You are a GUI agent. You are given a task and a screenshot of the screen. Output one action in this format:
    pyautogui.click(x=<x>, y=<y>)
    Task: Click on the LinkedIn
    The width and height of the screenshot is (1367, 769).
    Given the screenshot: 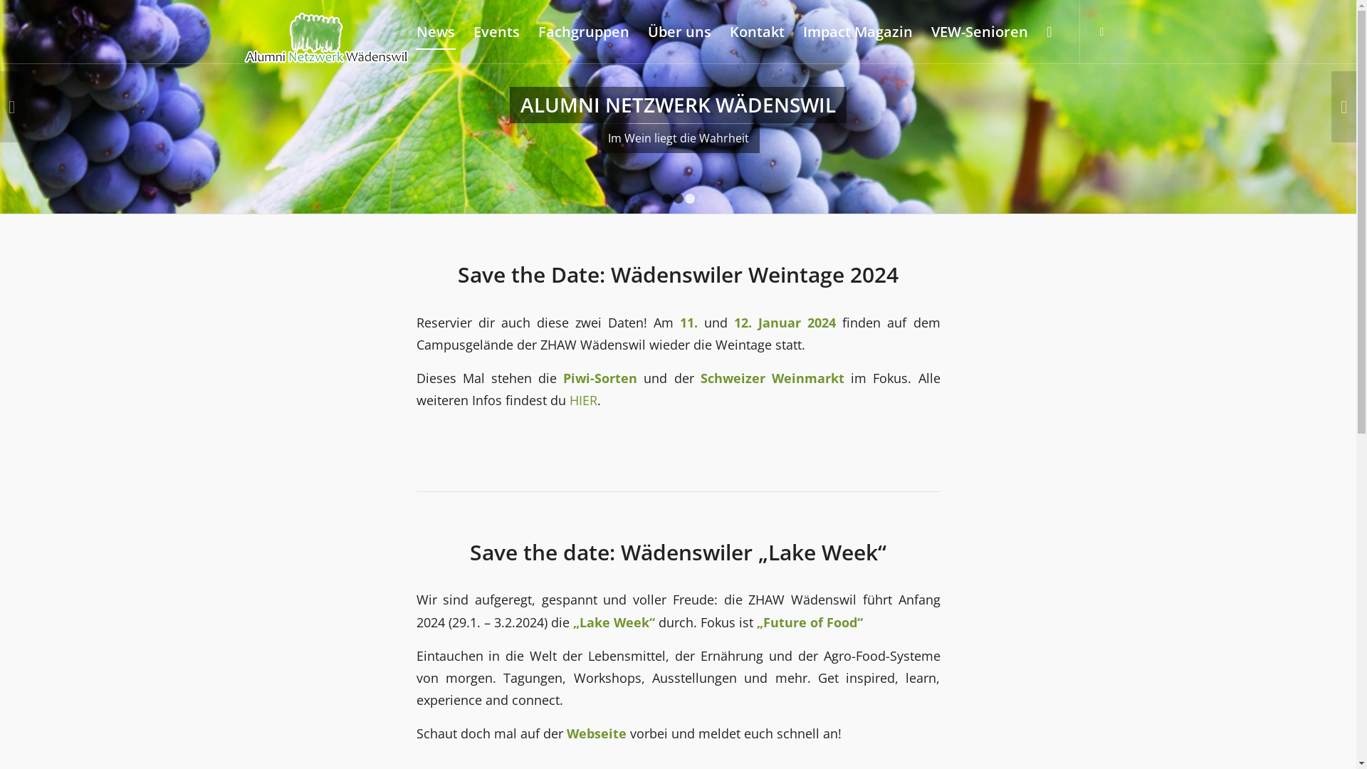 What is the action you would take?
    pyautogui.click(x=1101, y=31)
    